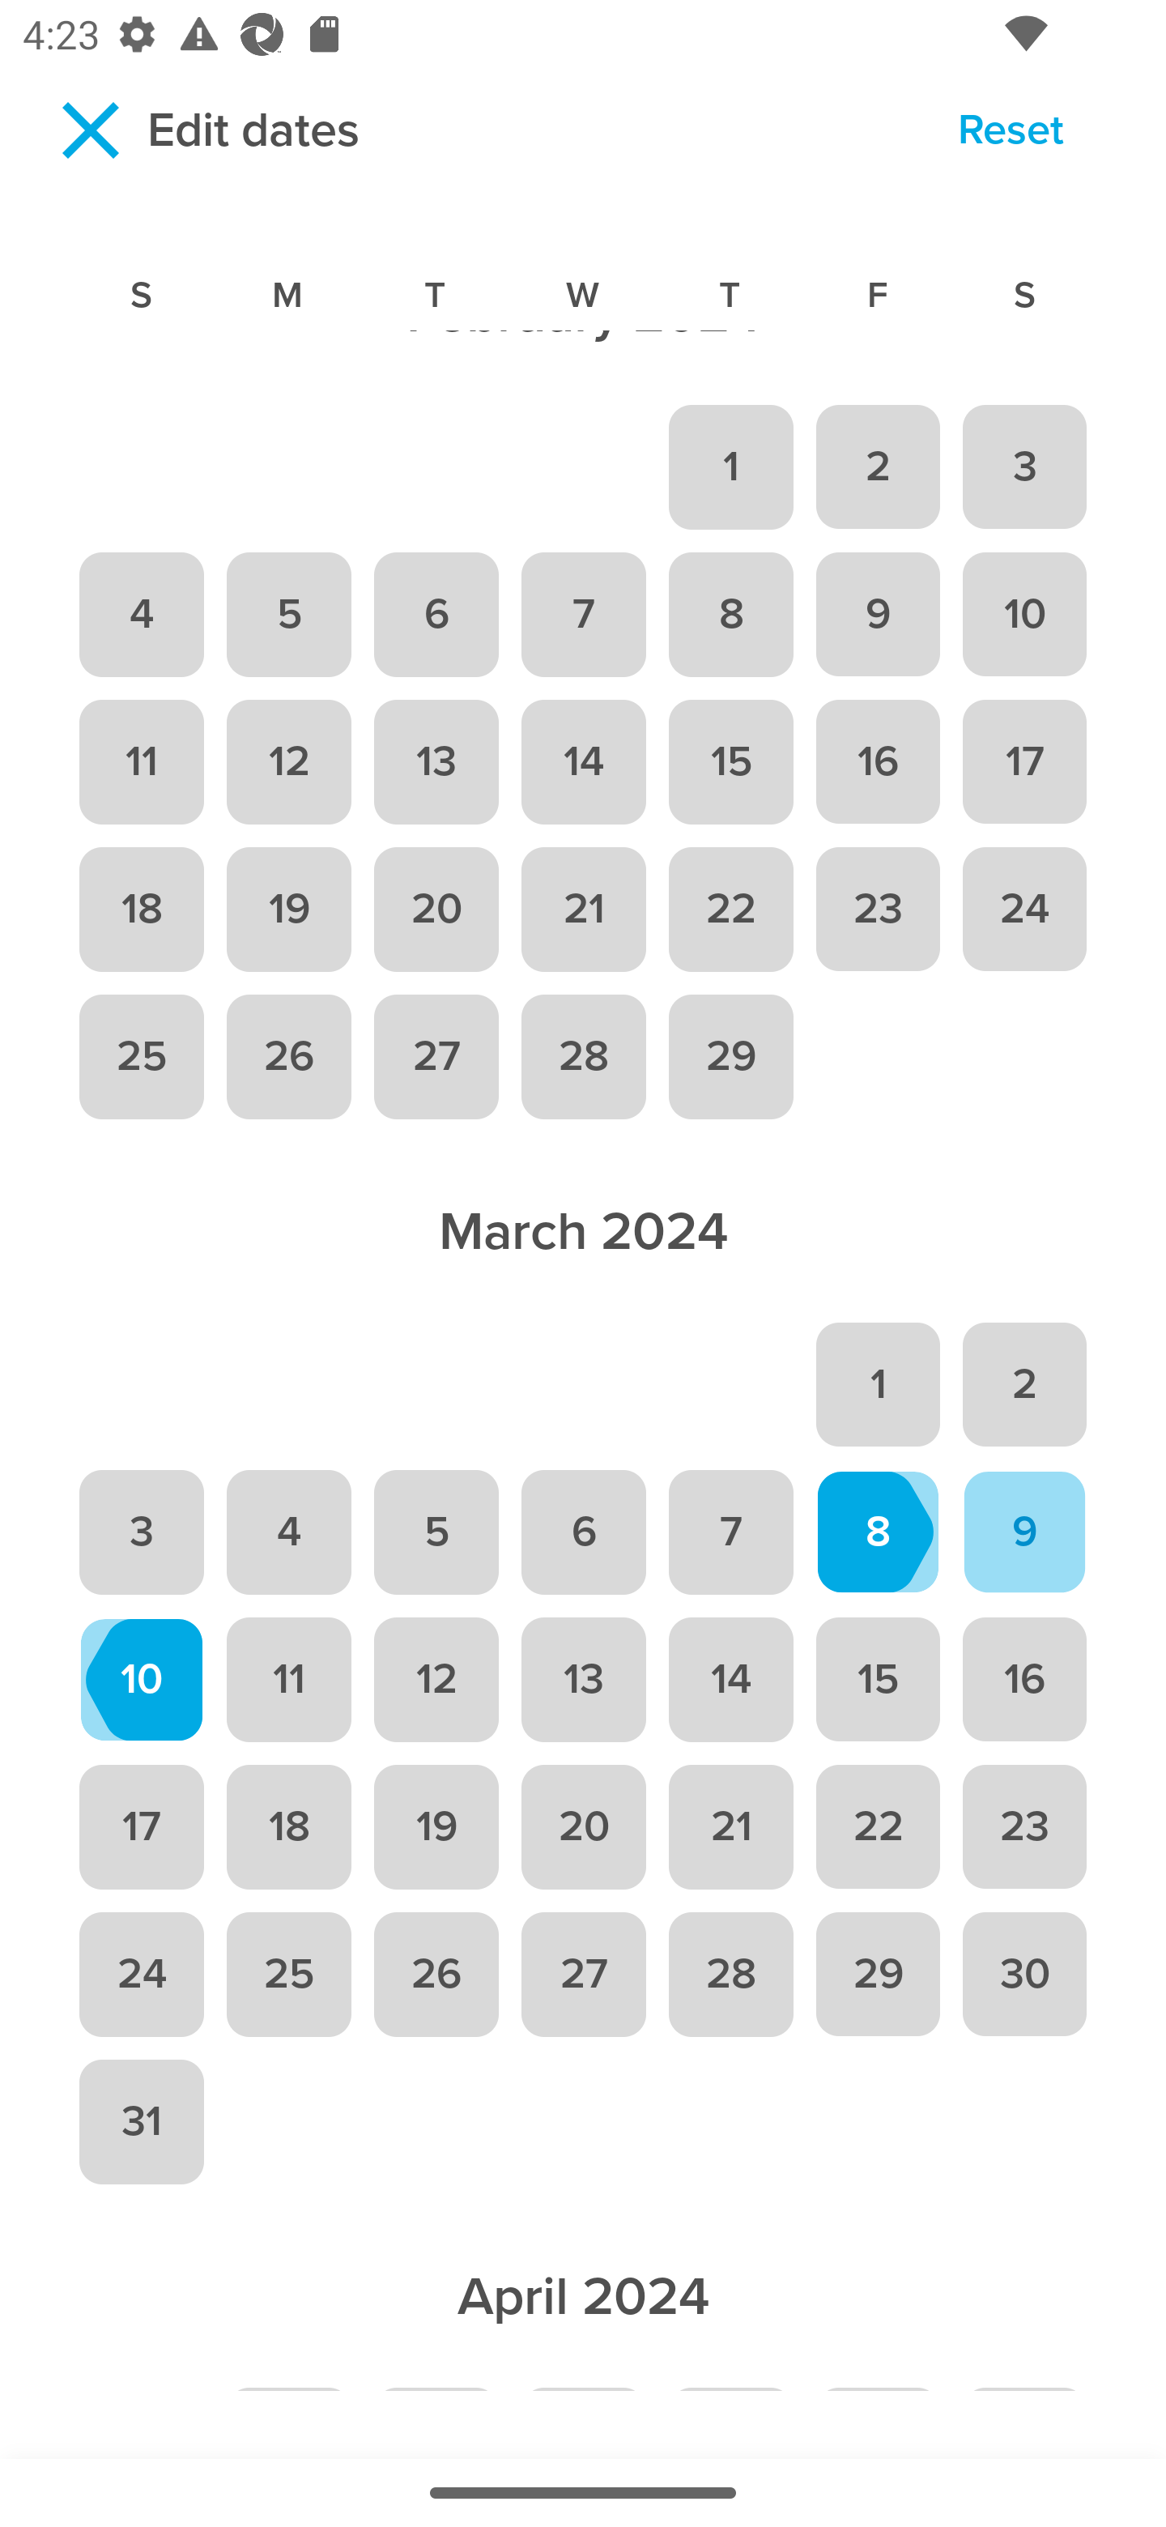 Image resolution: width=1166 pixels, height=2527 pixels. Describe the element at coordinates (1025, 614) in the screenshot. I see `10` at that location.